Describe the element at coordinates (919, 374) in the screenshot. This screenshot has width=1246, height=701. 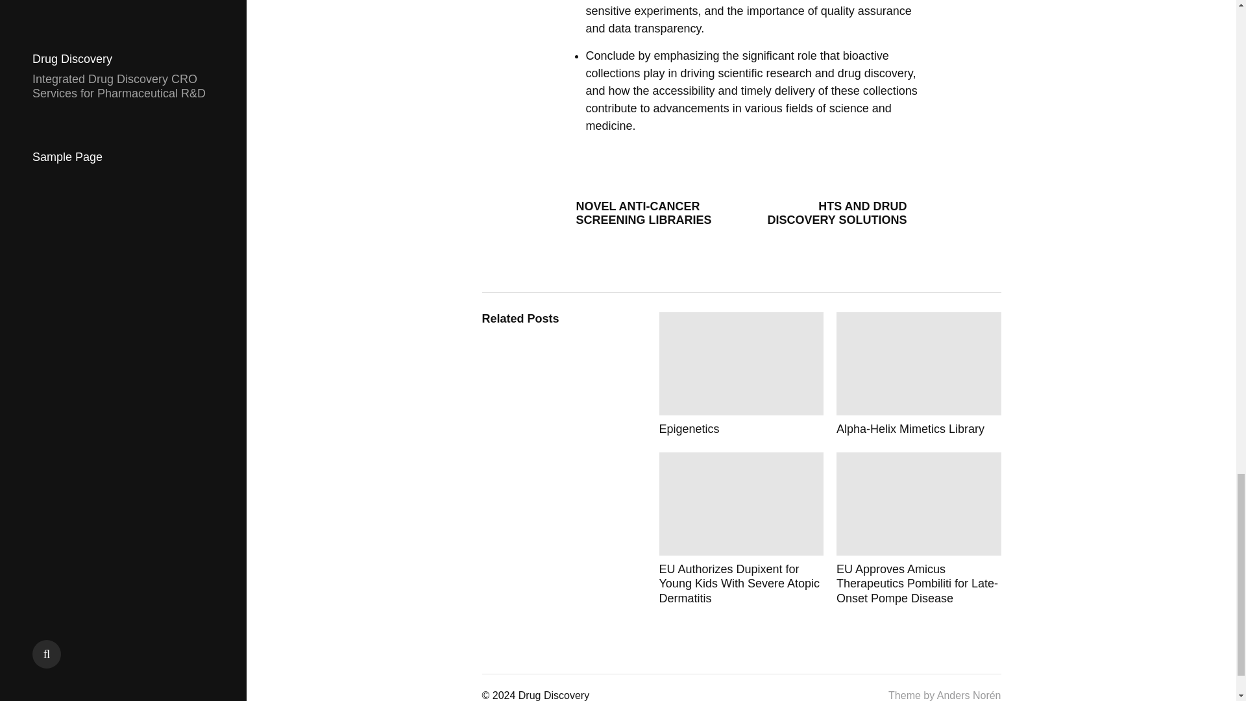
I see `Alpha-Helix Mimetics Library` at that location.